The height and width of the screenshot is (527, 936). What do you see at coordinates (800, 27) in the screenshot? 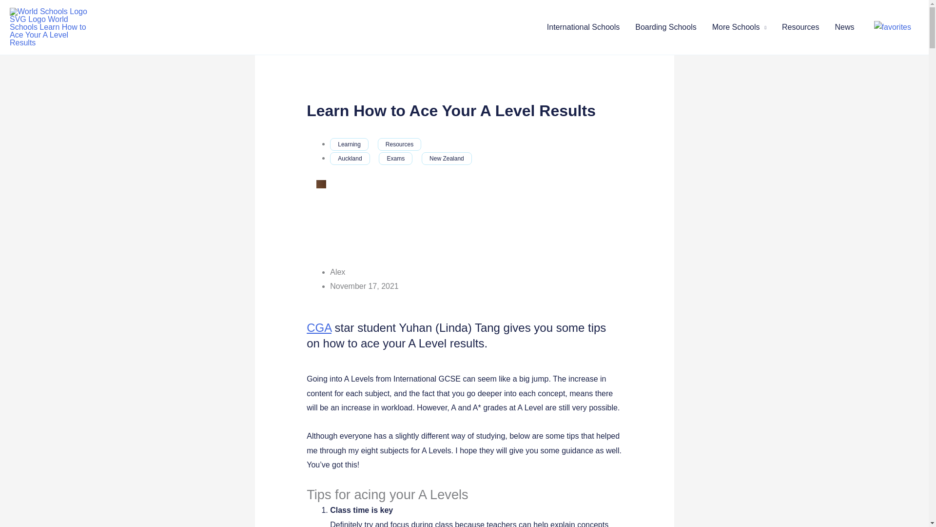
I see `Resources` at bounding box center [800, 27].